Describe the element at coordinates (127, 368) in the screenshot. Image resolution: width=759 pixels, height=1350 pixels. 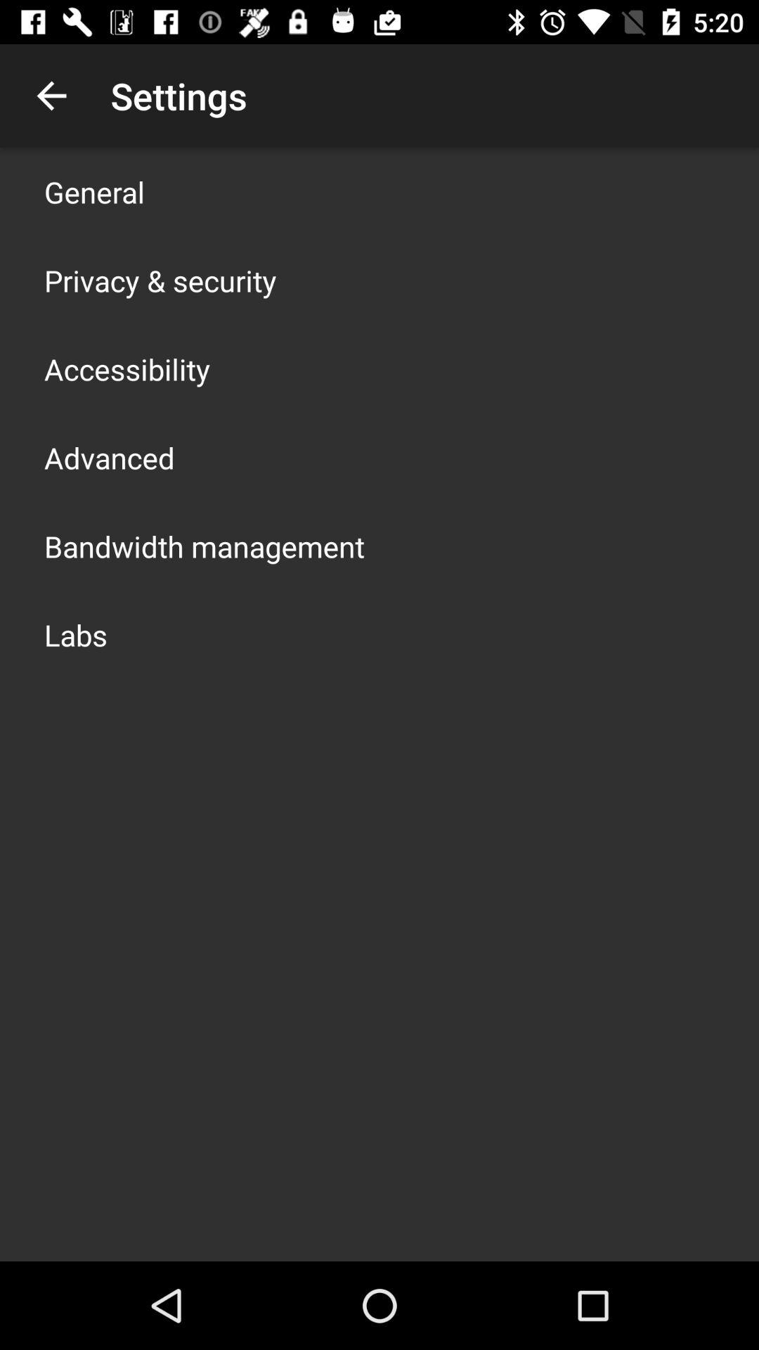
I see `click accessibility app` at that location.